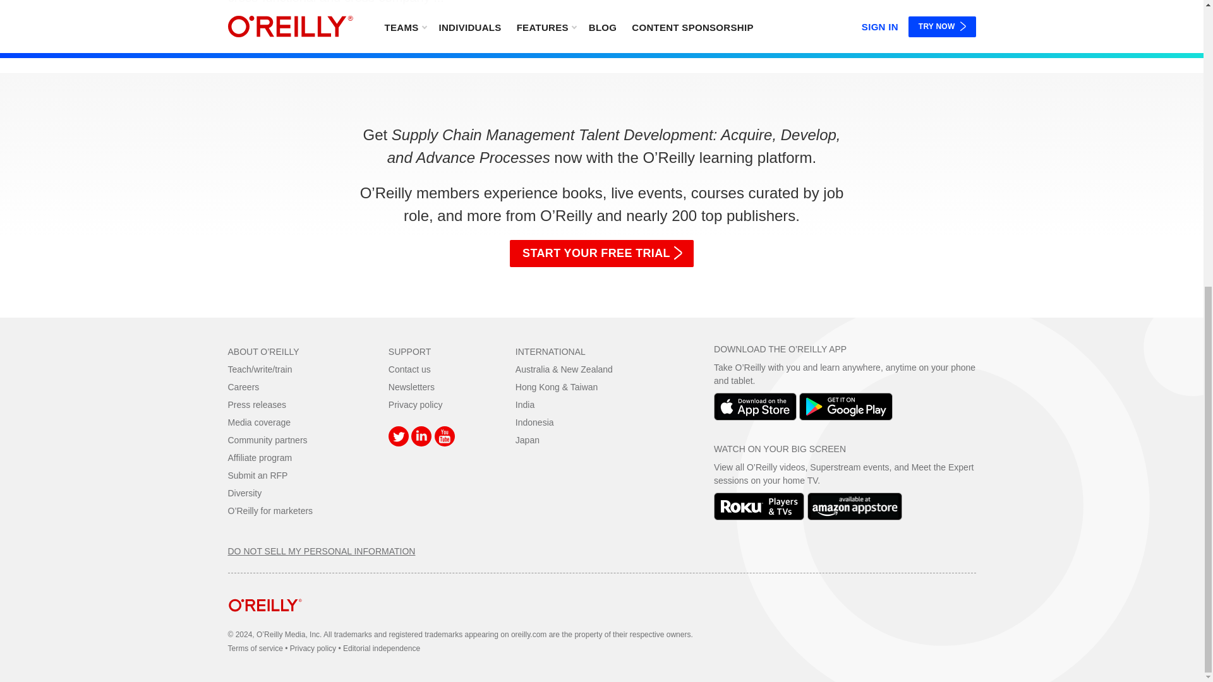 The height and width of the screenshot is (682, 1213). I want to click on Newsletters, so click(411, 386).